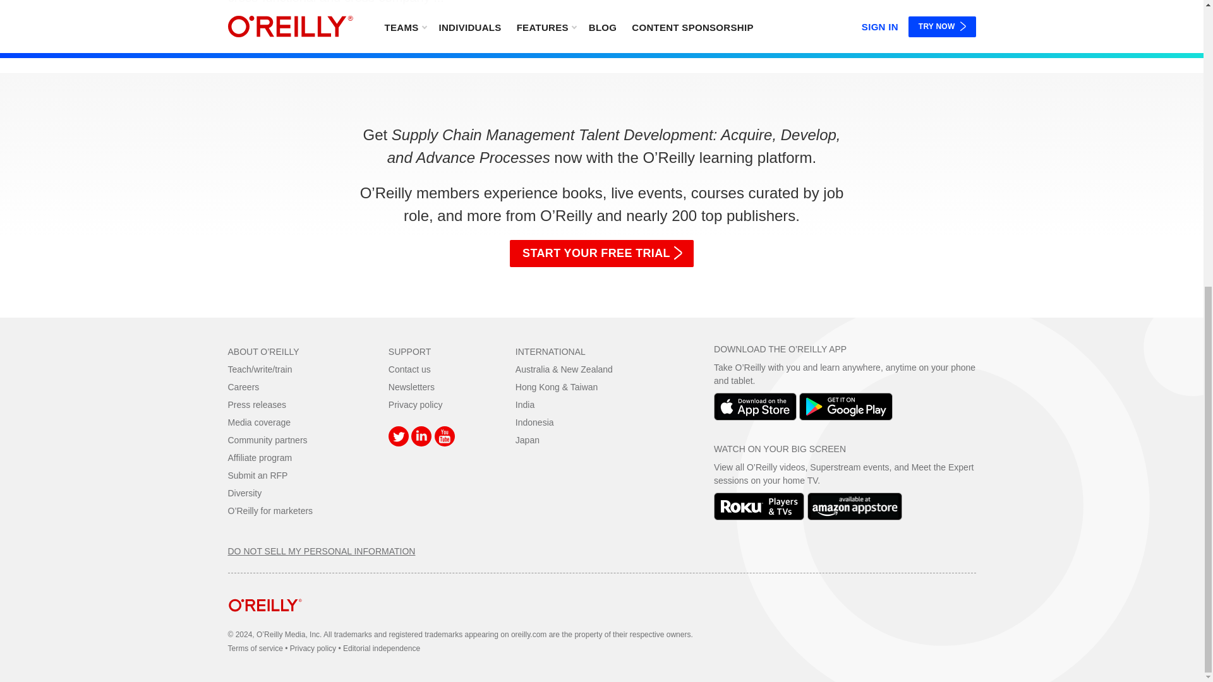 The height and width of the screenshot is (682, 1213). I want to click on Newsletters, so click(411, 386).